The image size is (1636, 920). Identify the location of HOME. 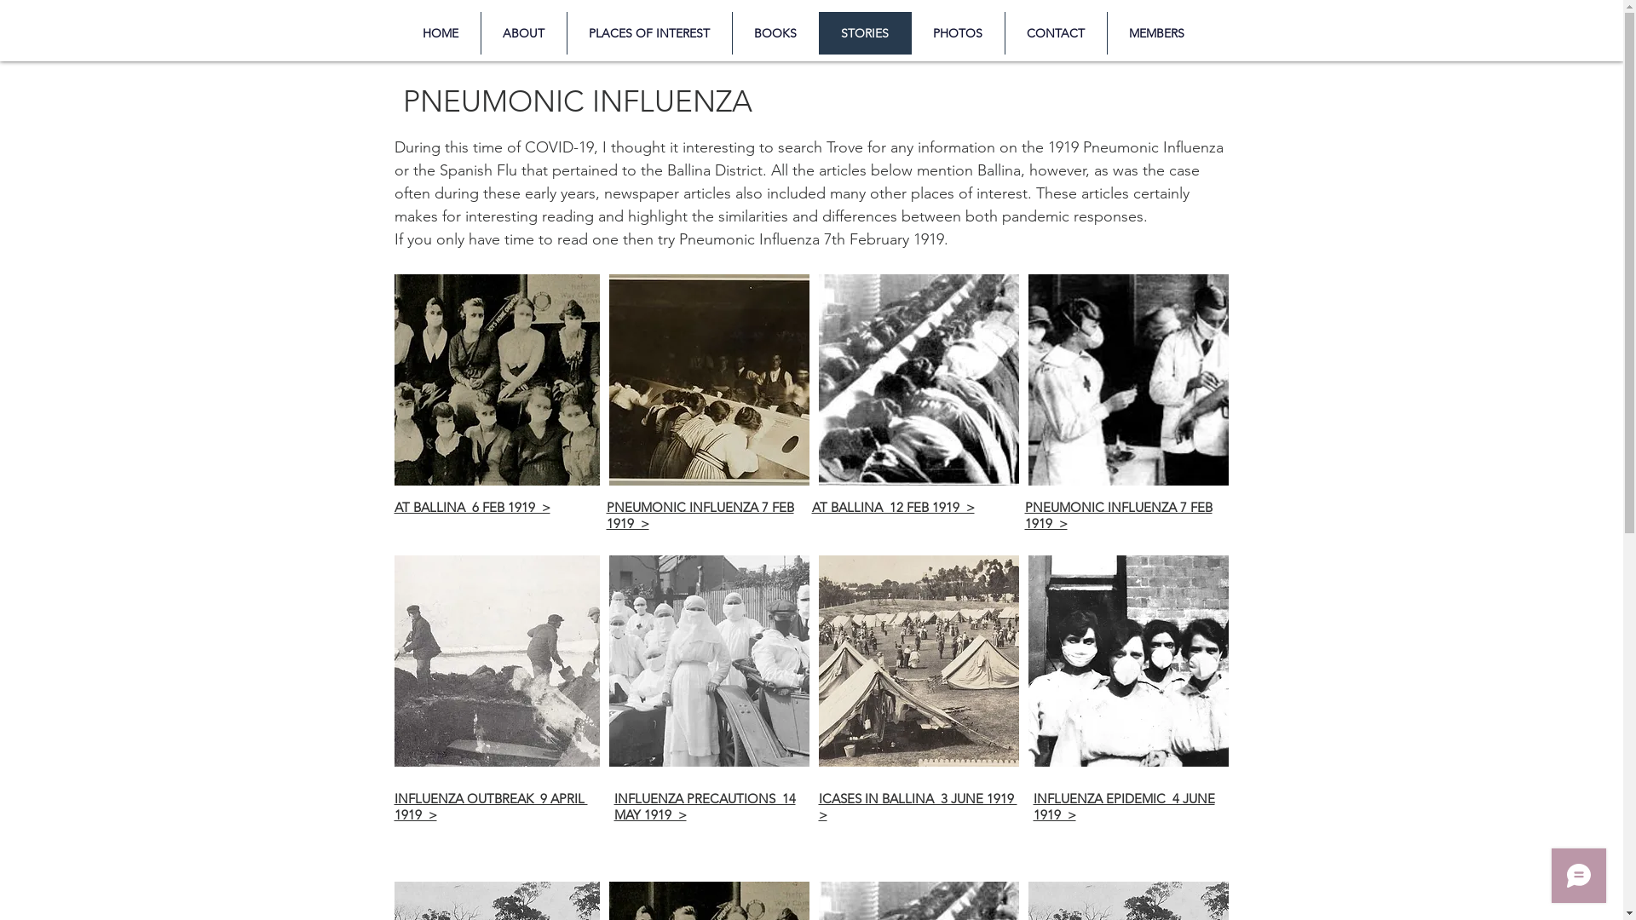
(440, 33).